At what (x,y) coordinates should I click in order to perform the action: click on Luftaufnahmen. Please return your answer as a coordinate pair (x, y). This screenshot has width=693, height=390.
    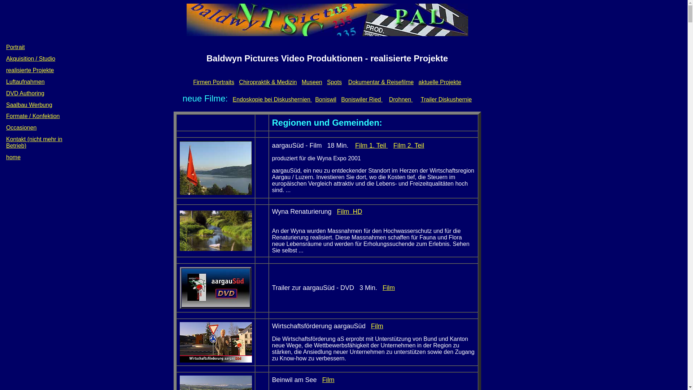
    Looking at the image, I should click on (25, 82).